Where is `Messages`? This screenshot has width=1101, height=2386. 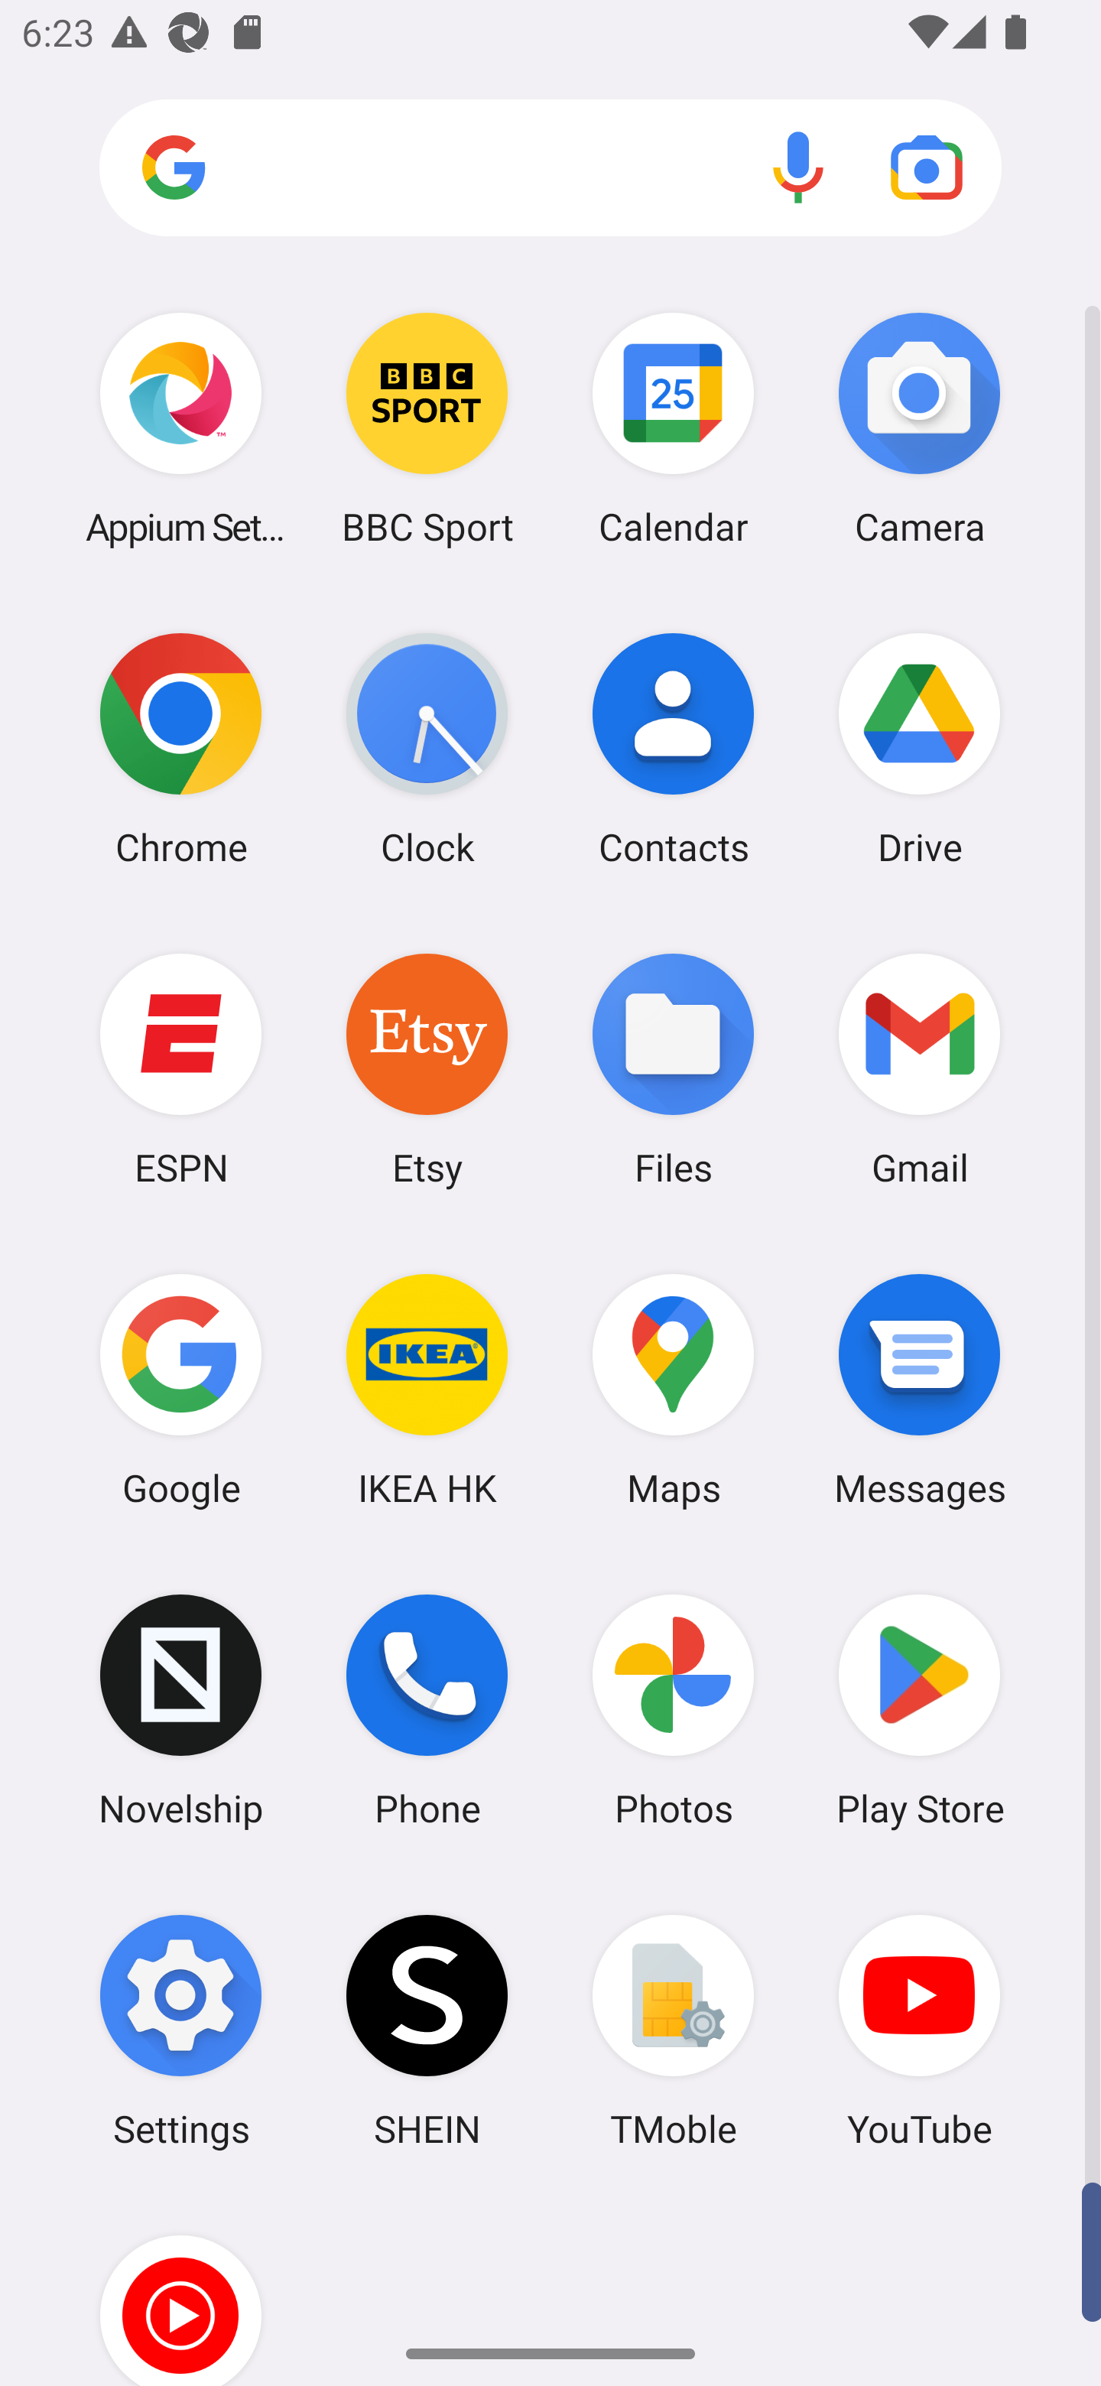
Messages is located at coordinates (919, 1390).